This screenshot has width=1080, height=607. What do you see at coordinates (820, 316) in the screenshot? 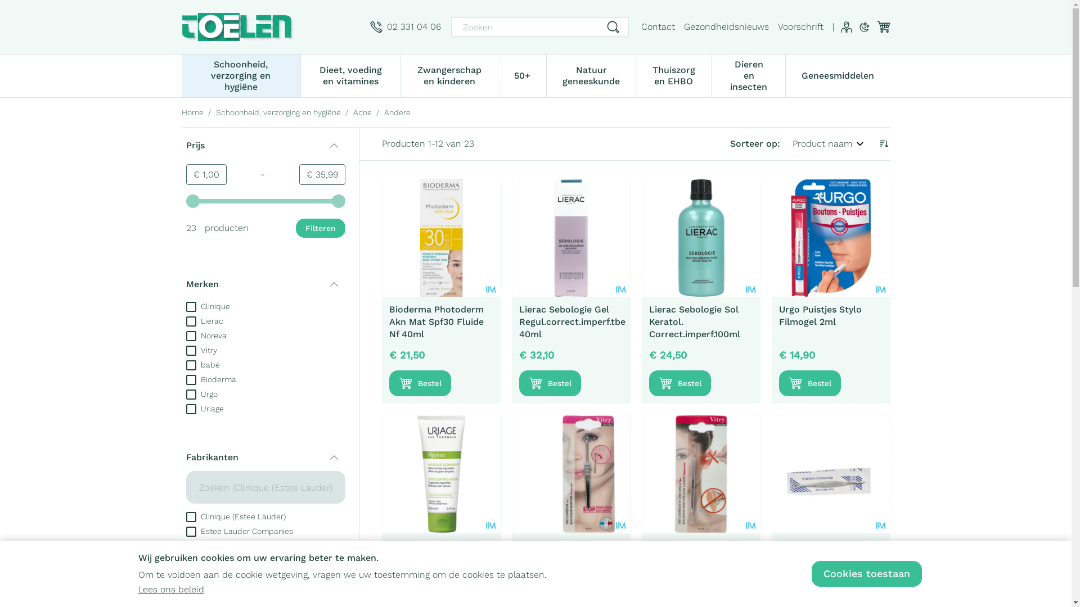
I see `Urgo Puistjes Stylo Filmogel 2ml` at bounding box center [820, 316].